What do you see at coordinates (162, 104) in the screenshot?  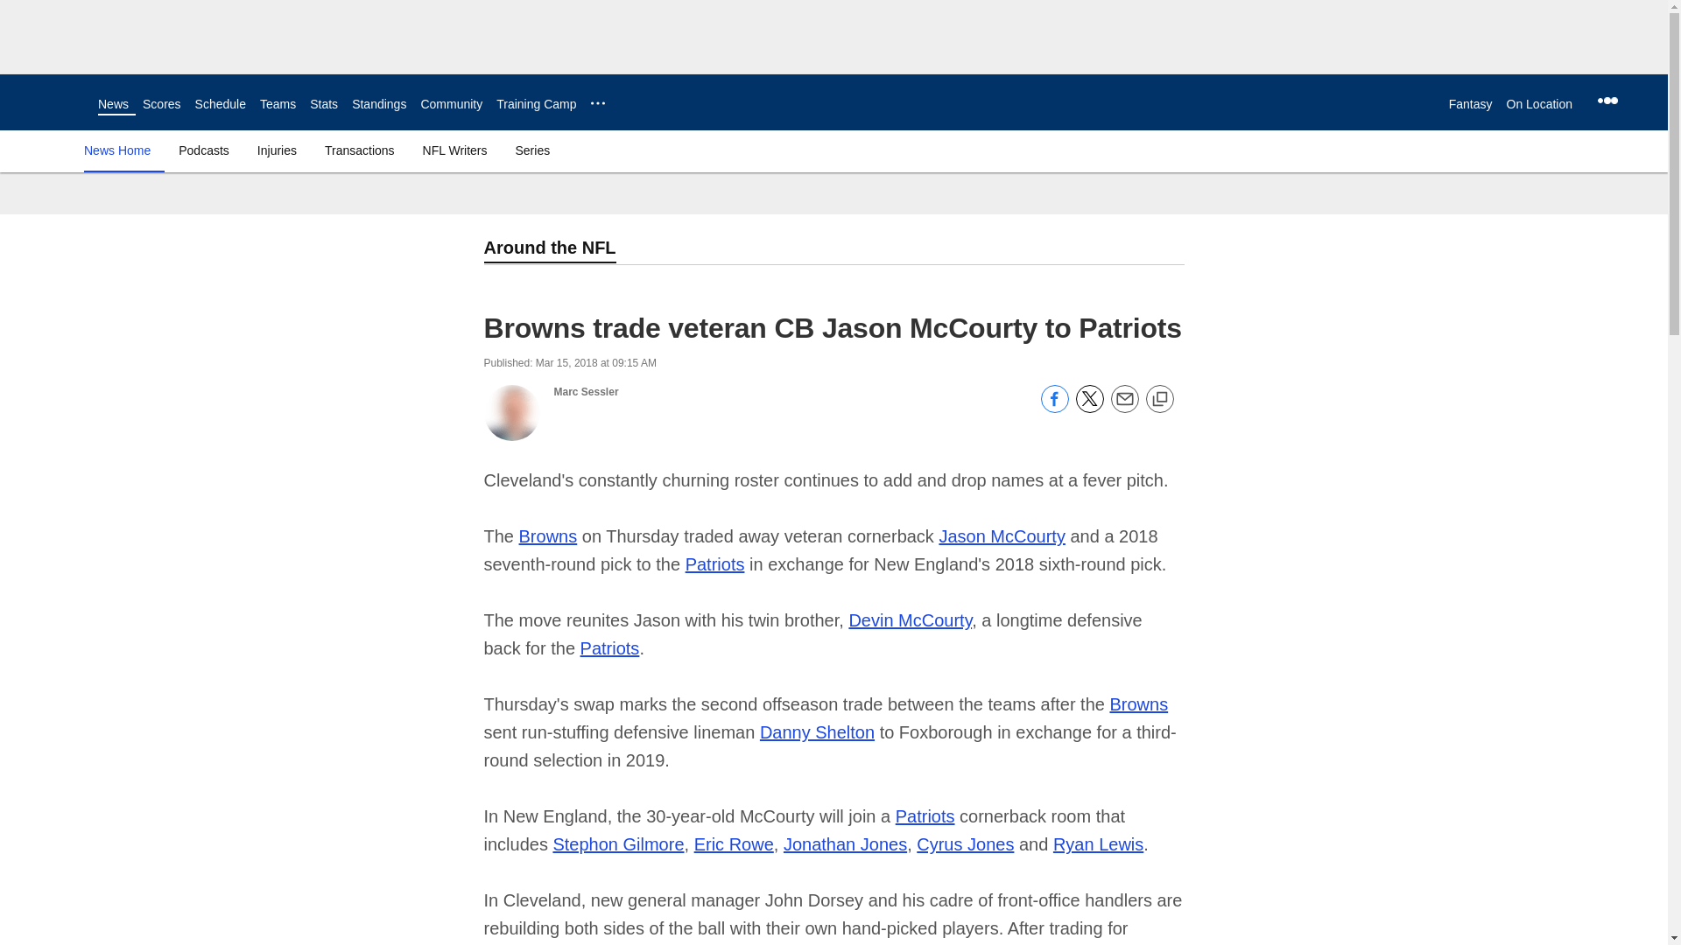 I see `Scores` at bounding box center [162, 104].